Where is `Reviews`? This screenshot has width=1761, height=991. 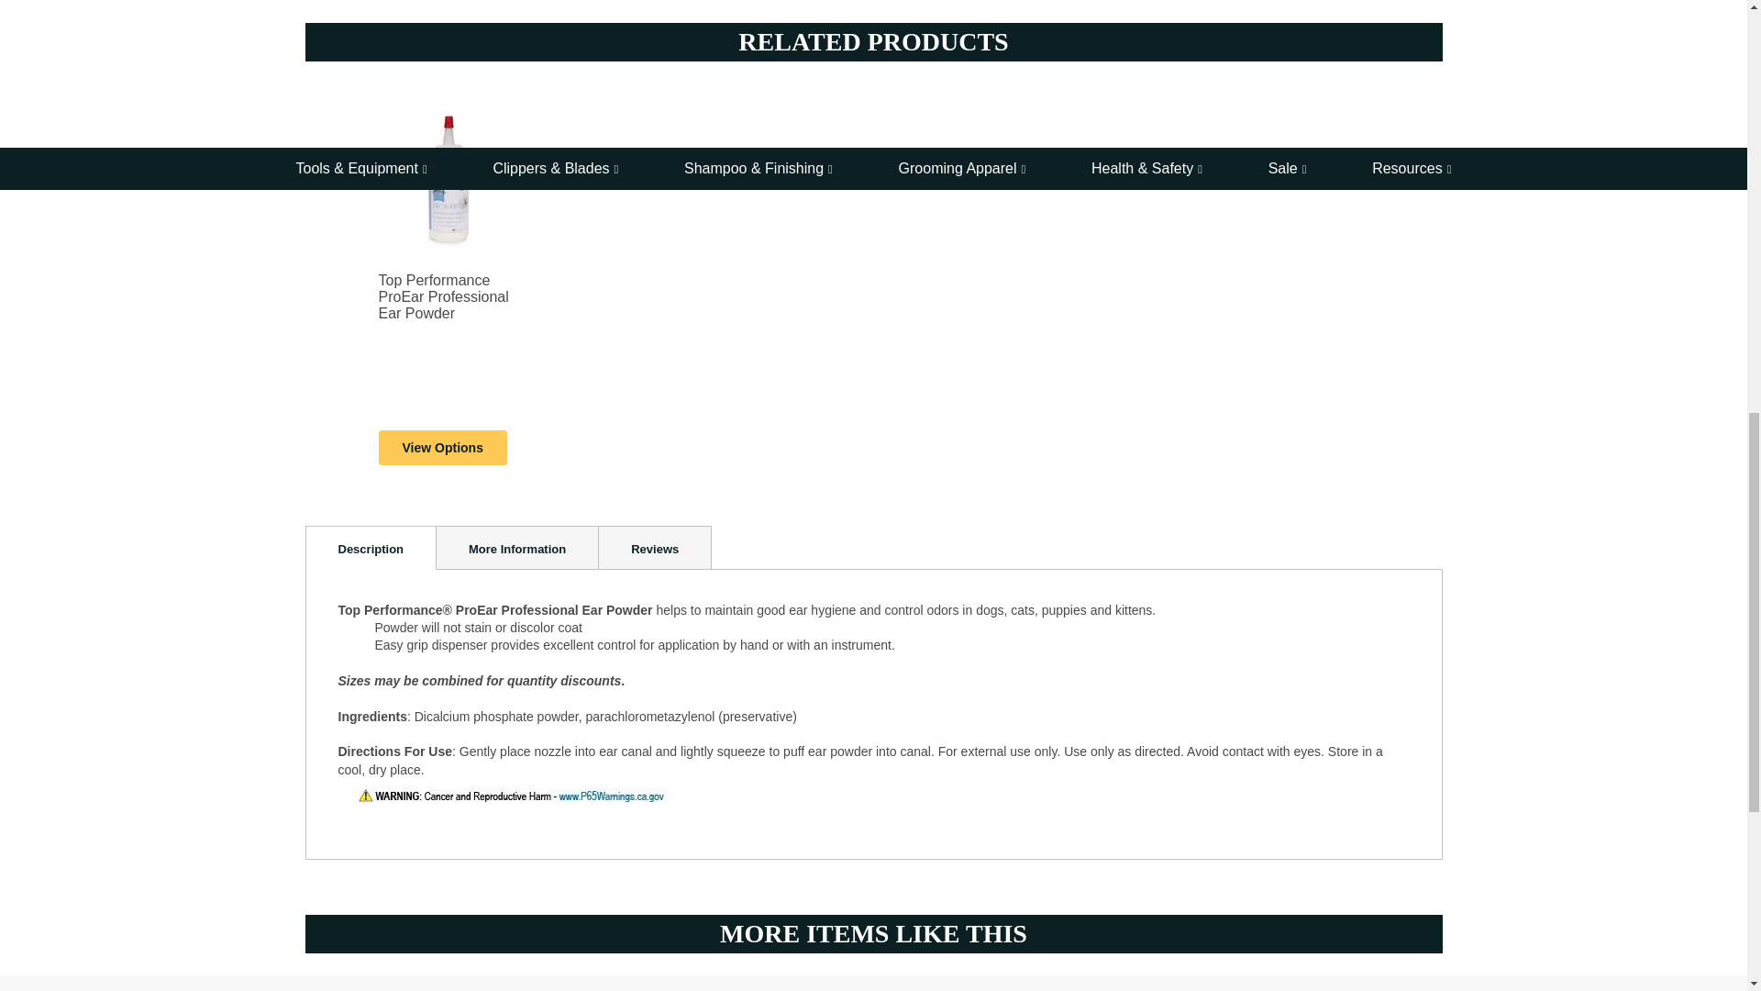
Reviews is located at coordinates (655, 548).